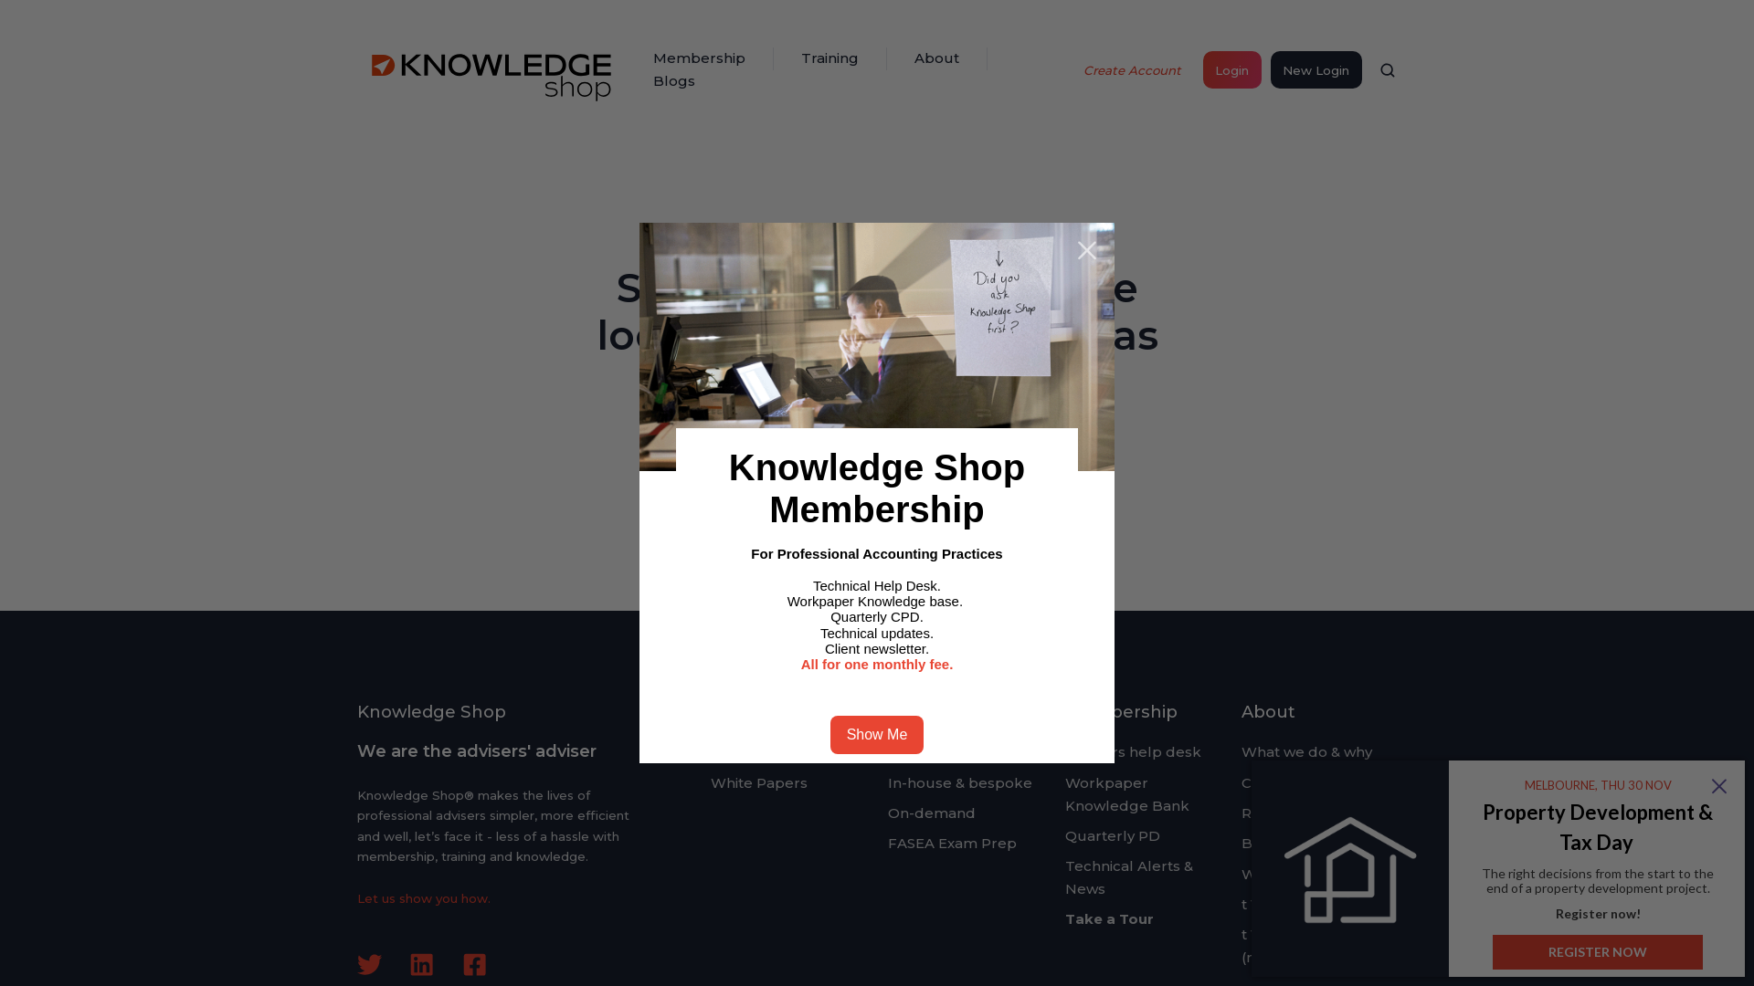  What do you see at coordinates (1280, 783) in the screenshot?
I see `Contact us` at bounding box center [1280, 783].